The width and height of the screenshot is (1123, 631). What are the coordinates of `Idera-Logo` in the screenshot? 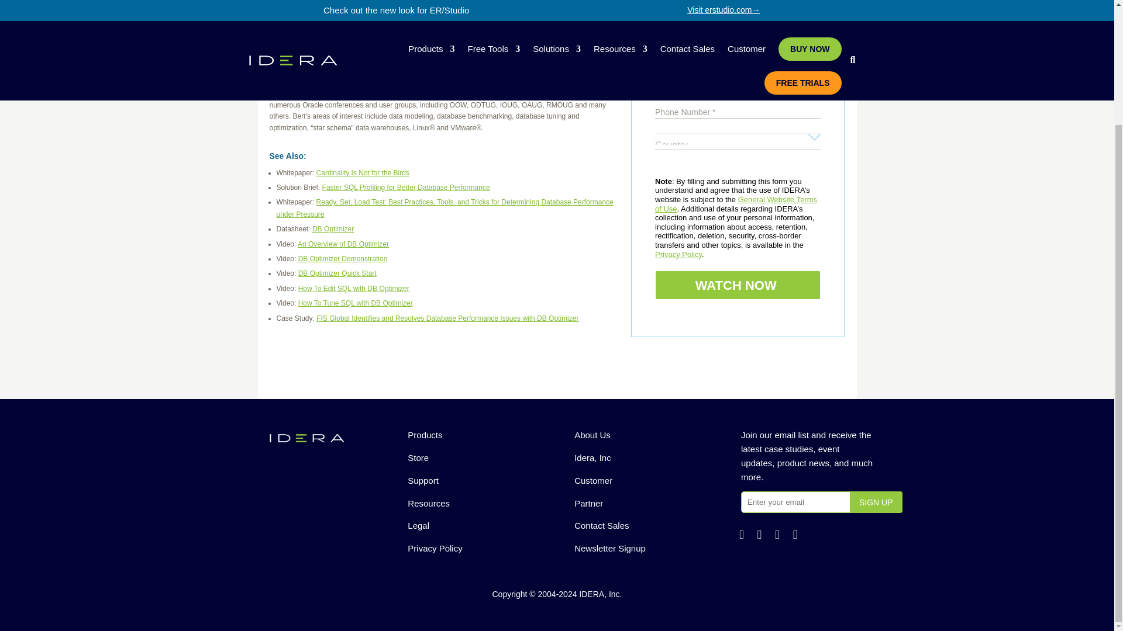 It's located at (306, 438).